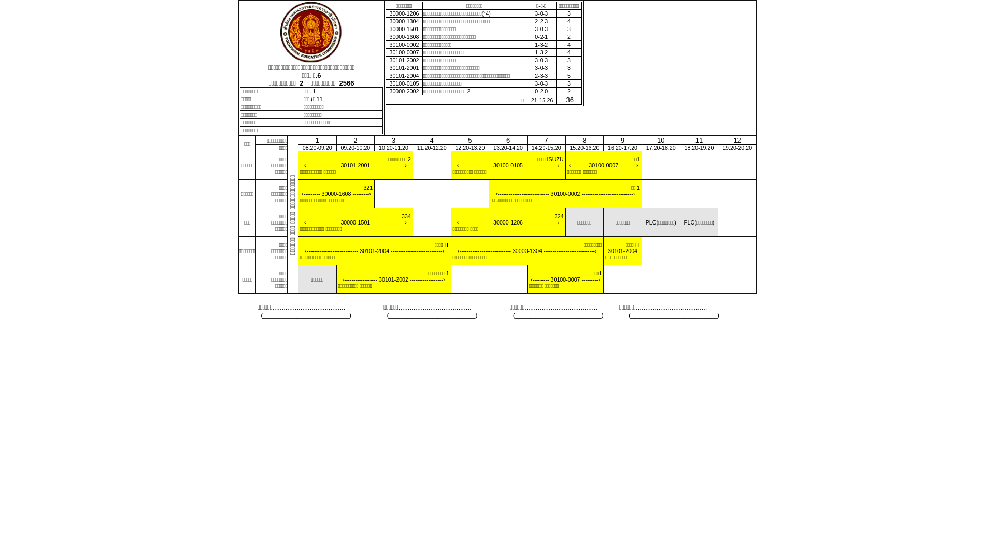  What do you see at coordinates (541, 29) in the screenshot?
I see `3-0-3` at bounding box center [541, 29].